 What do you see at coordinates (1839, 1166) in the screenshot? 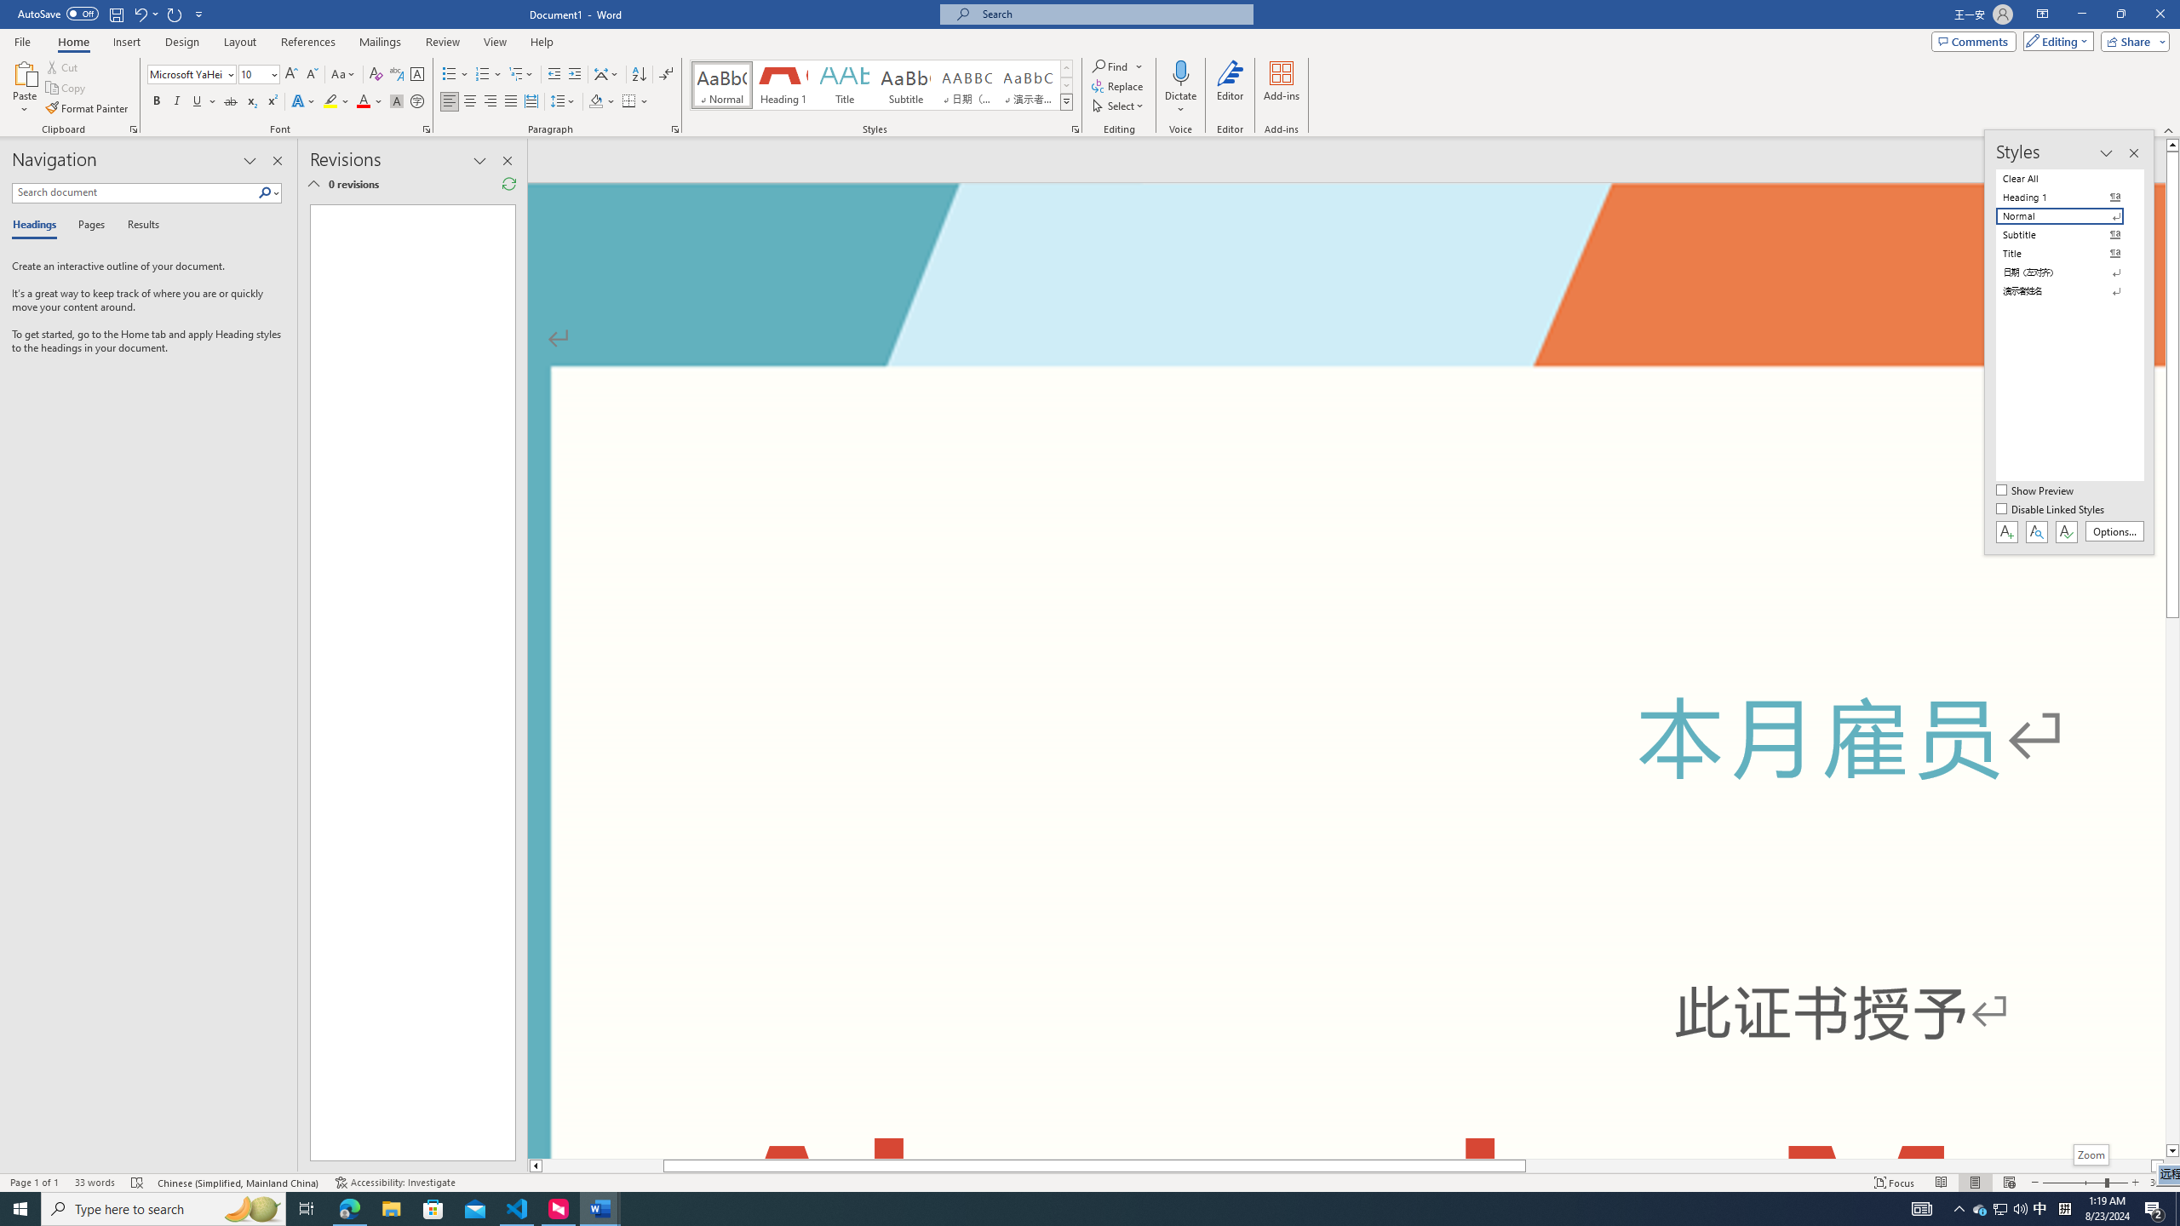
I see `Page right` at bounding box center [1839, 1166].